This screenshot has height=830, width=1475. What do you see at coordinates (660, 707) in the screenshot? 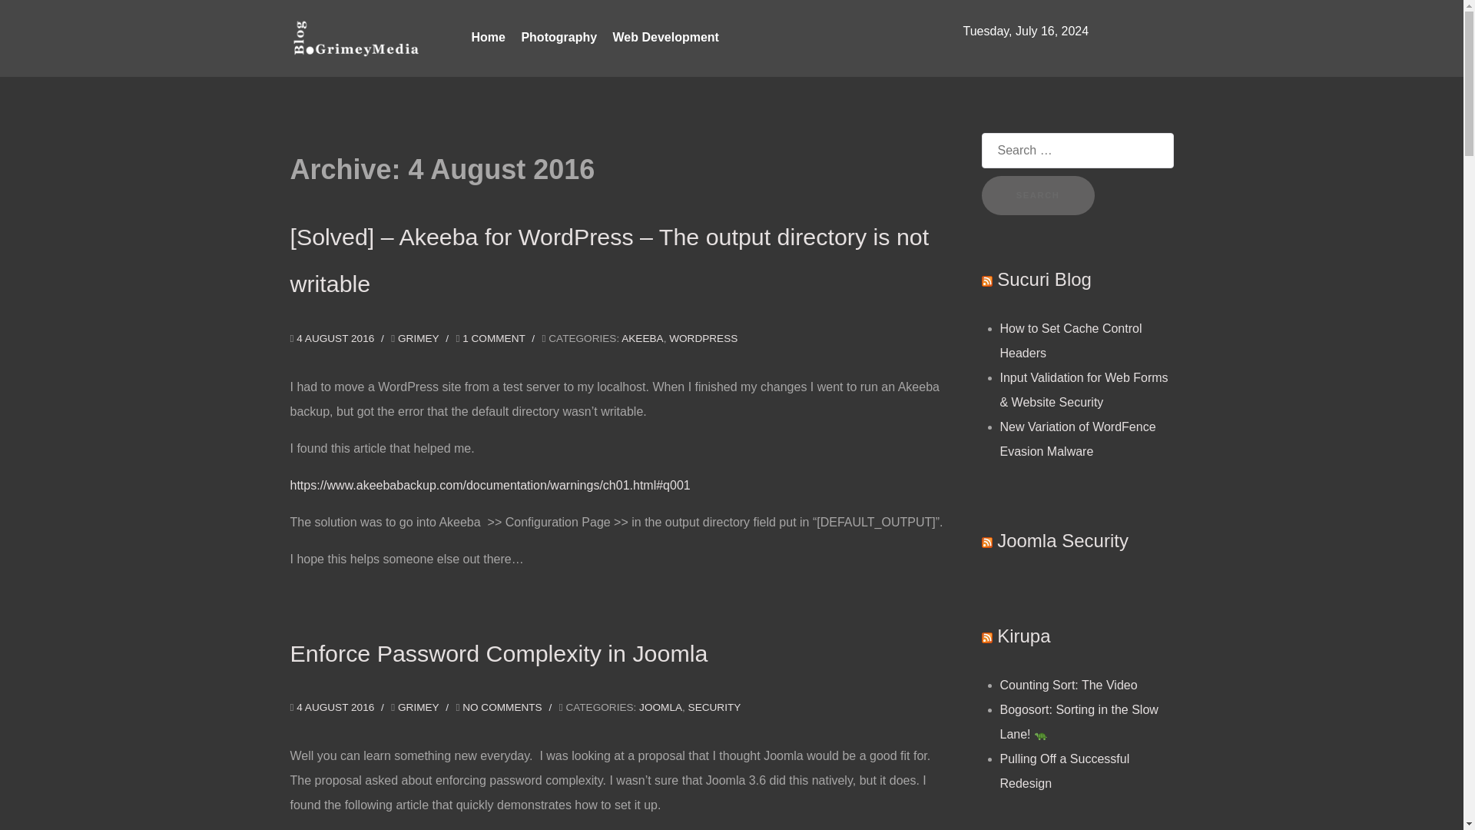
I see `Joomla` at bounding box center [660, 707].